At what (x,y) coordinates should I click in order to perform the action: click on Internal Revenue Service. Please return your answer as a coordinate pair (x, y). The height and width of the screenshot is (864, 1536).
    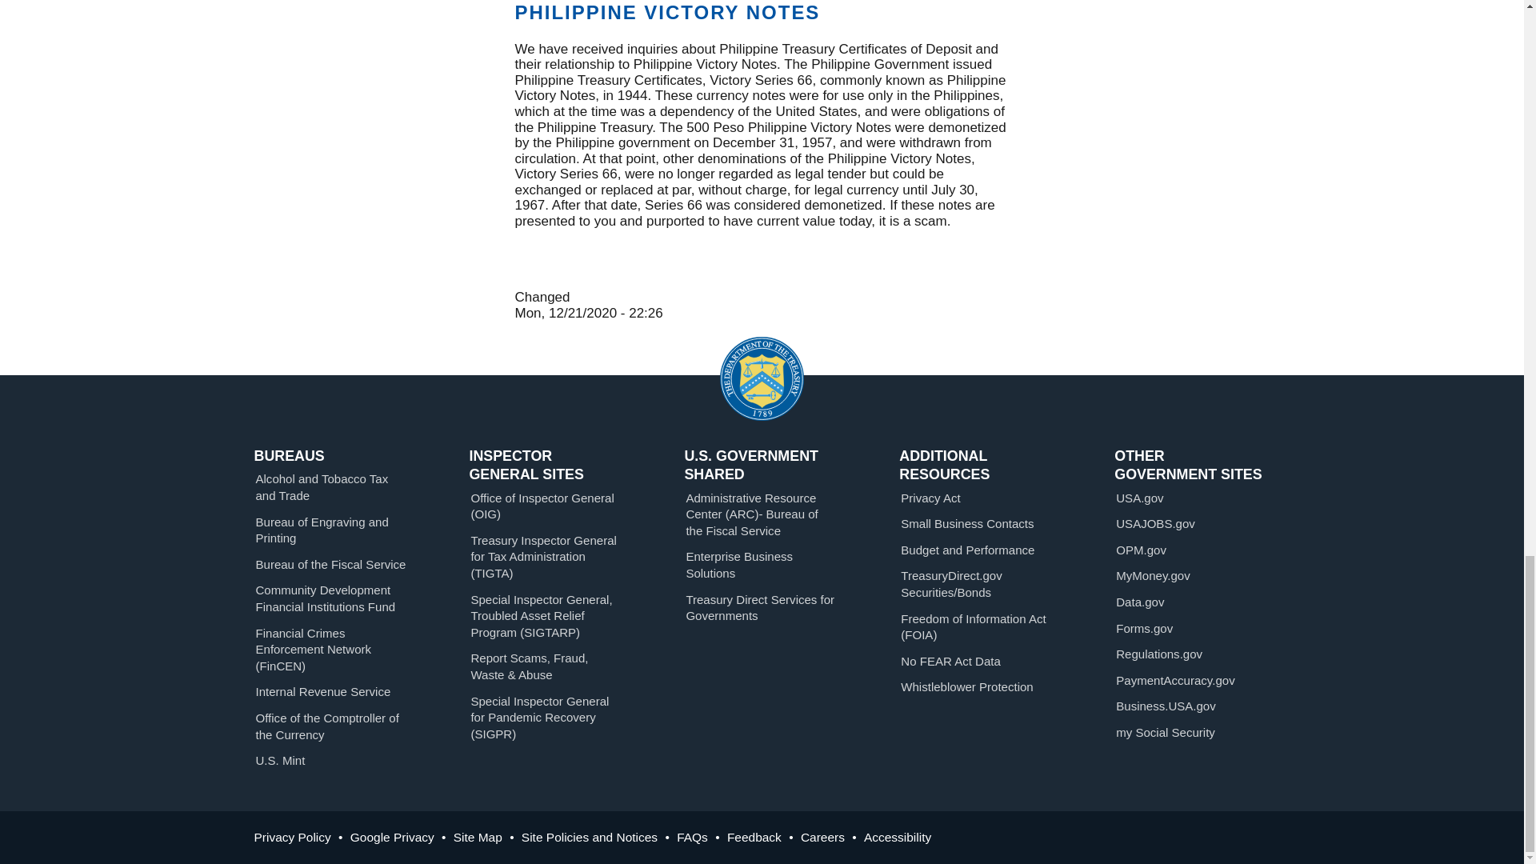
    Looking at the image, I should click on (323, 691).